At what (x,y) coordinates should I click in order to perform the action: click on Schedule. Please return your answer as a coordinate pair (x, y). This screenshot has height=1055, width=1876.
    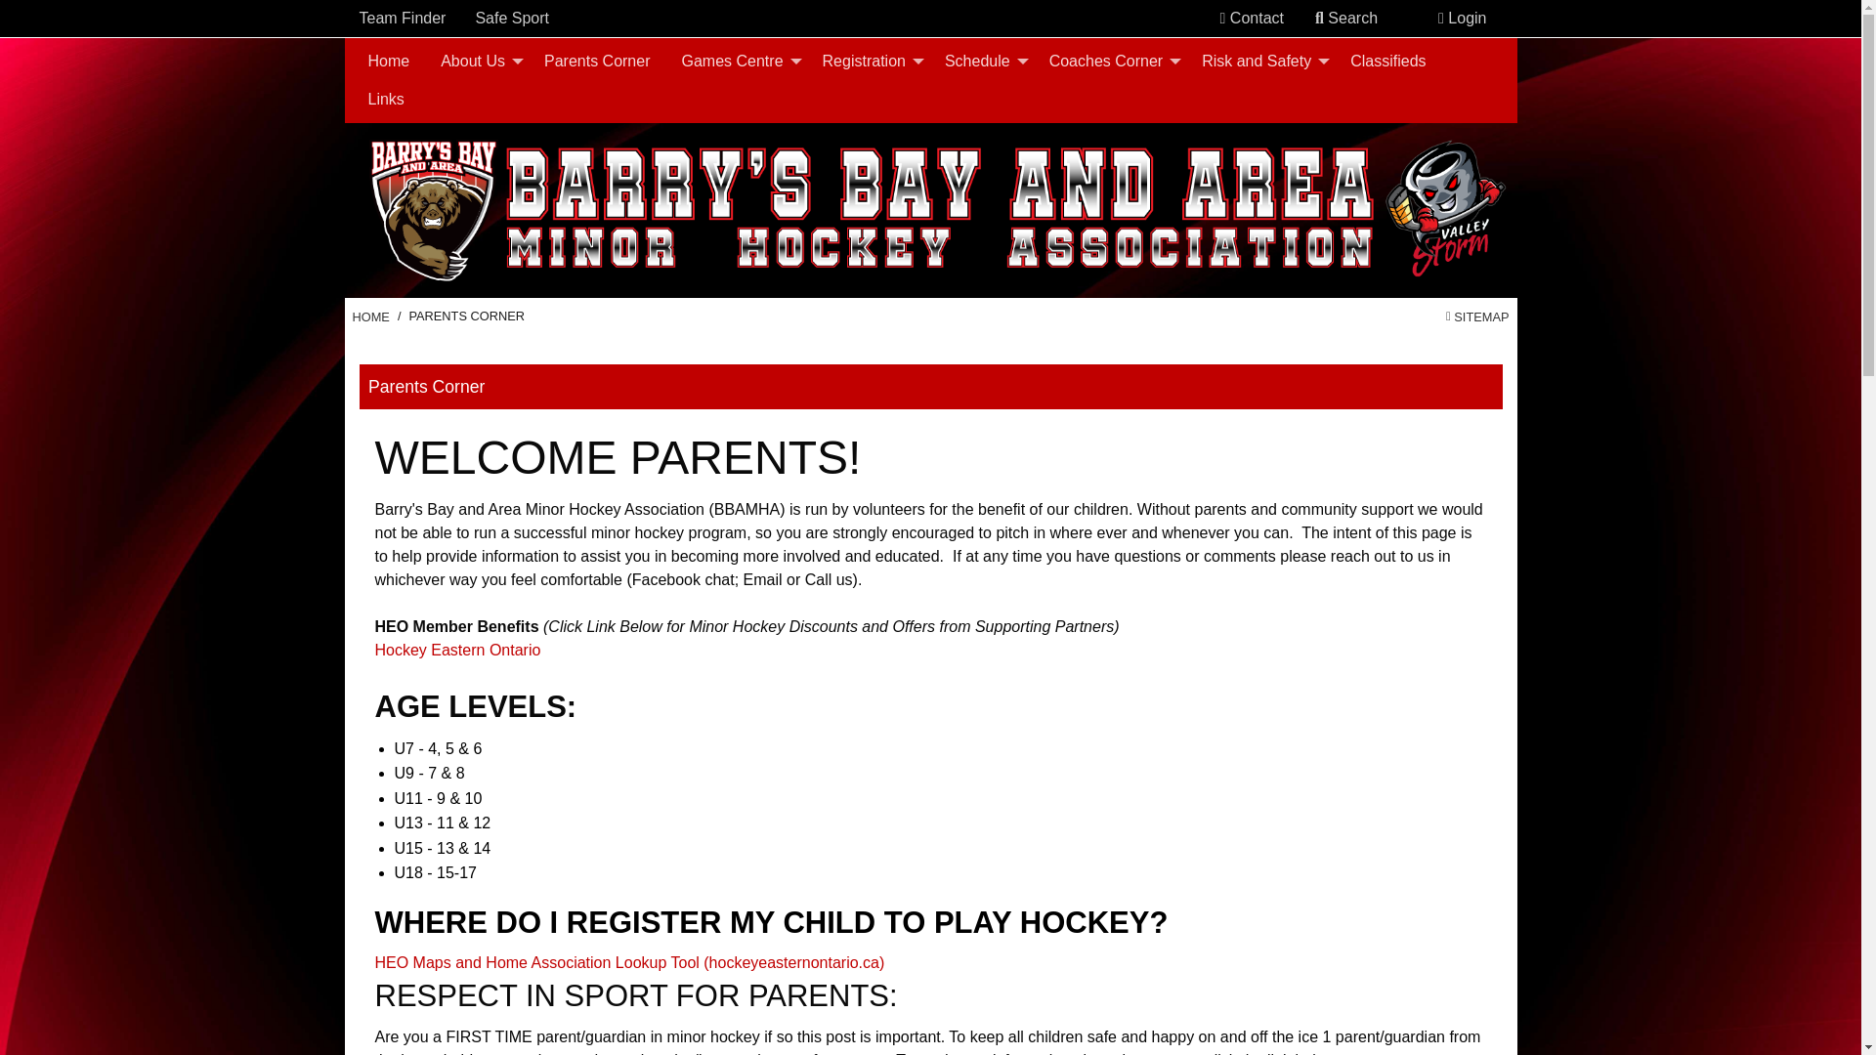
    Looking at the image, I should click on (981, 62).